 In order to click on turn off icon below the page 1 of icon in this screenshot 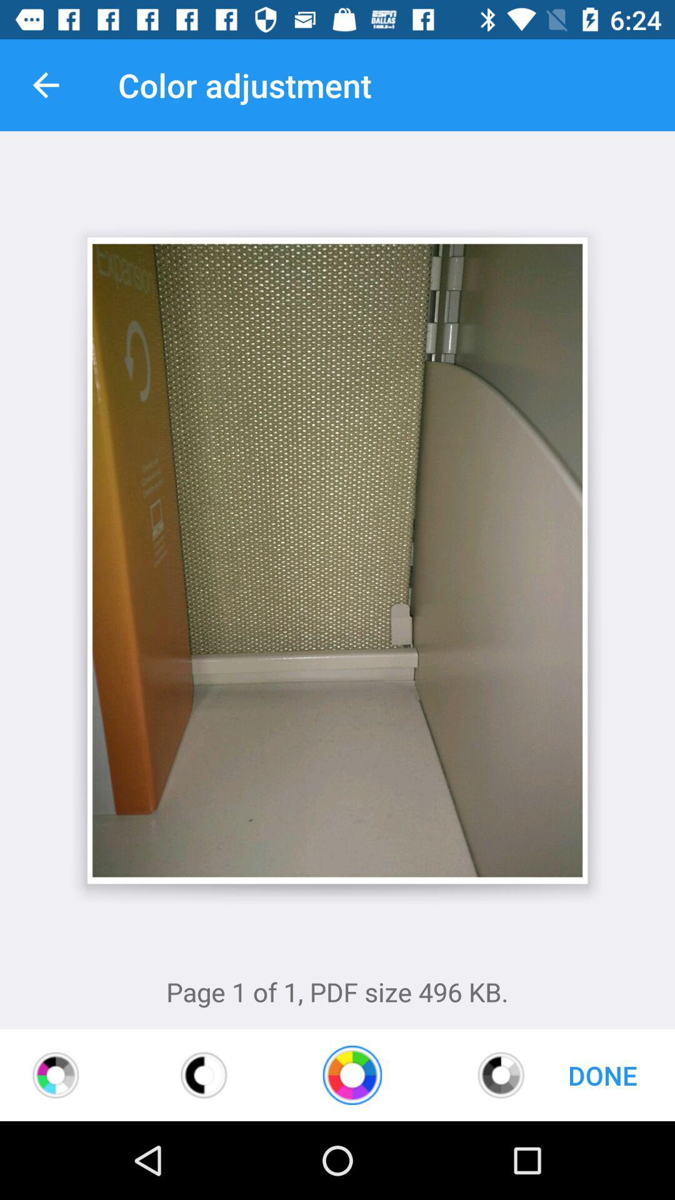, I will do `click(204, 1075)`.